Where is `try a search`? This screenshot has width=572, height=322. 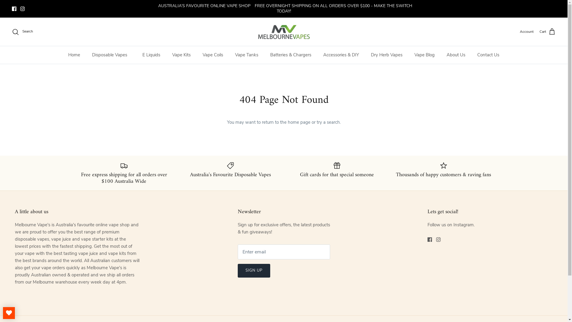
try a search is located at coordinates (328, 122).